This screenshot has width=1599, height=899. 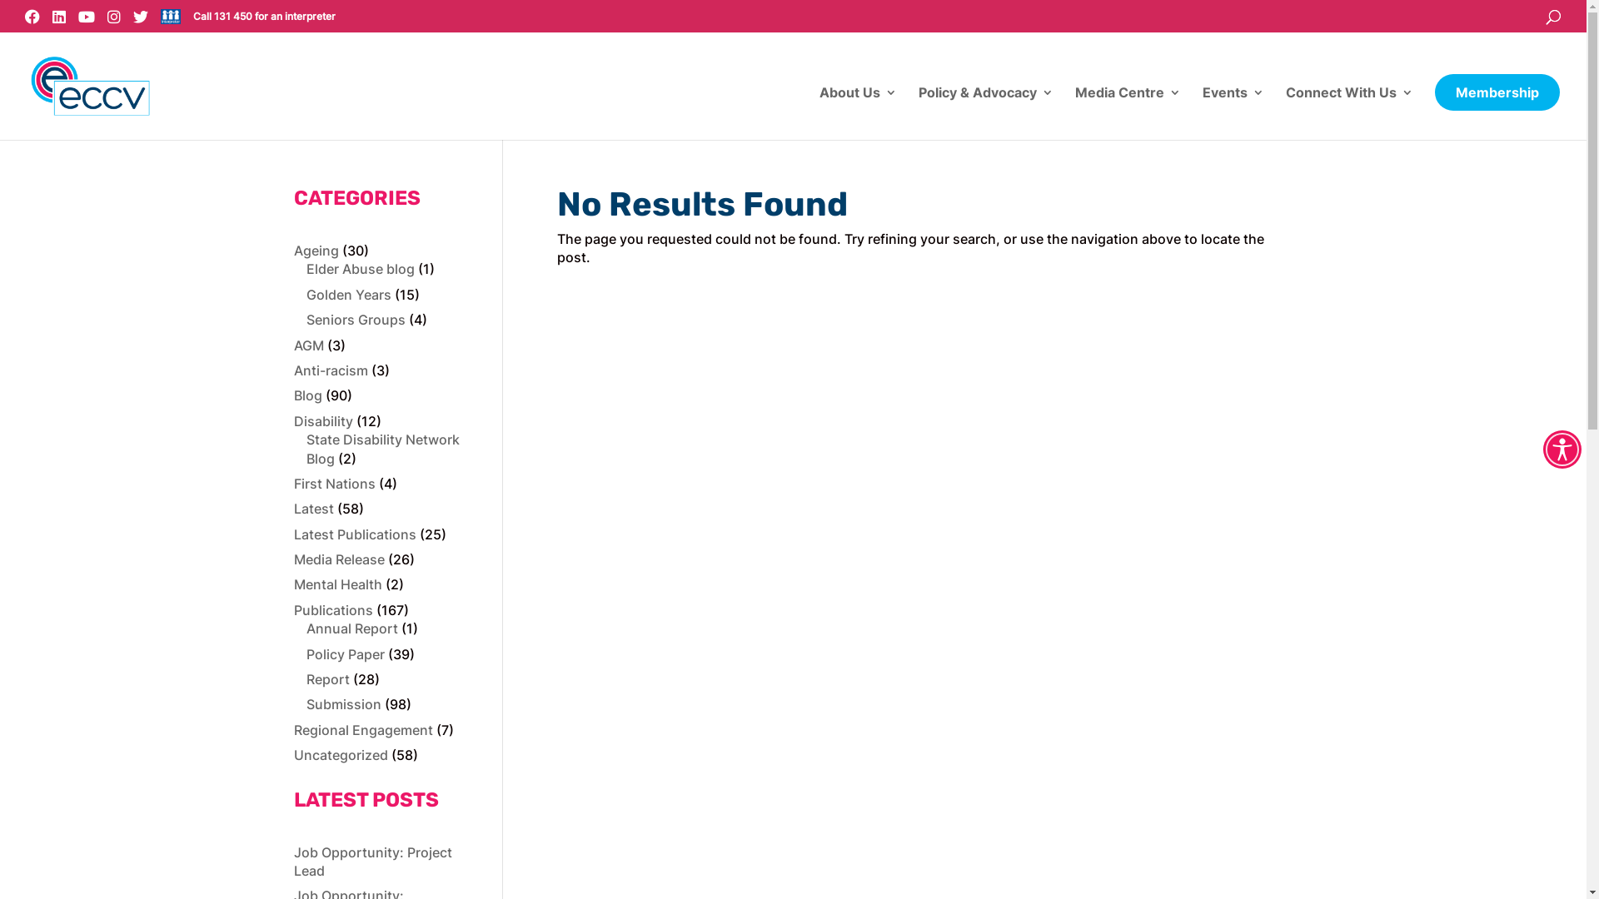 I want to click on State Disability Network Blog, so click(x=383, y=449).